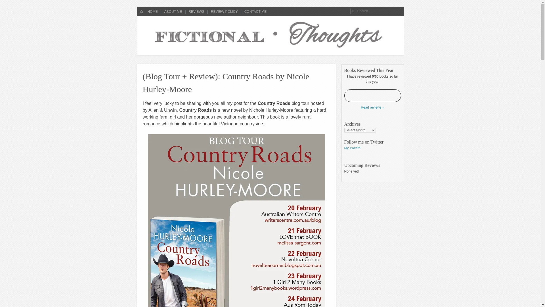  What do you see at coordinates (9, 3) in the screenshot?
I see `Search` at bounding box center [9, 3].